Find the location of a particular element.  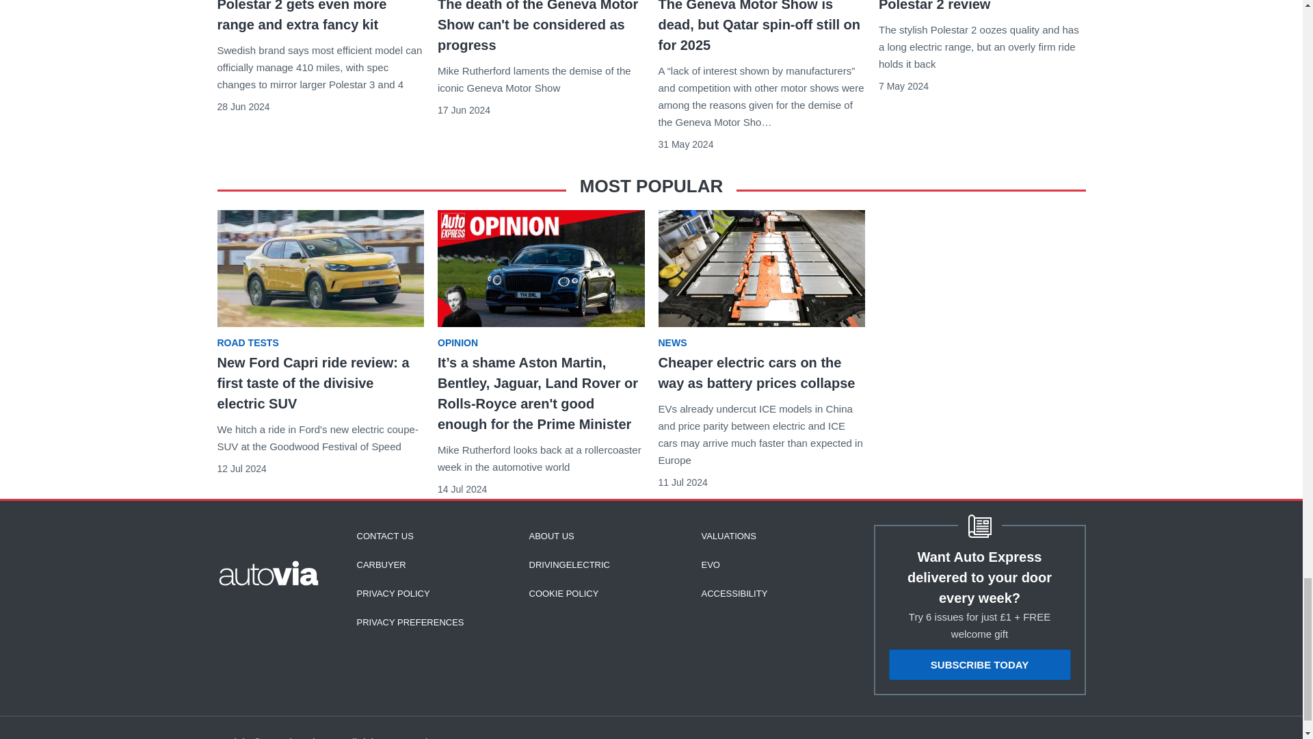

SUBSCRIBE TODAY is located at coordinates (979, 664).